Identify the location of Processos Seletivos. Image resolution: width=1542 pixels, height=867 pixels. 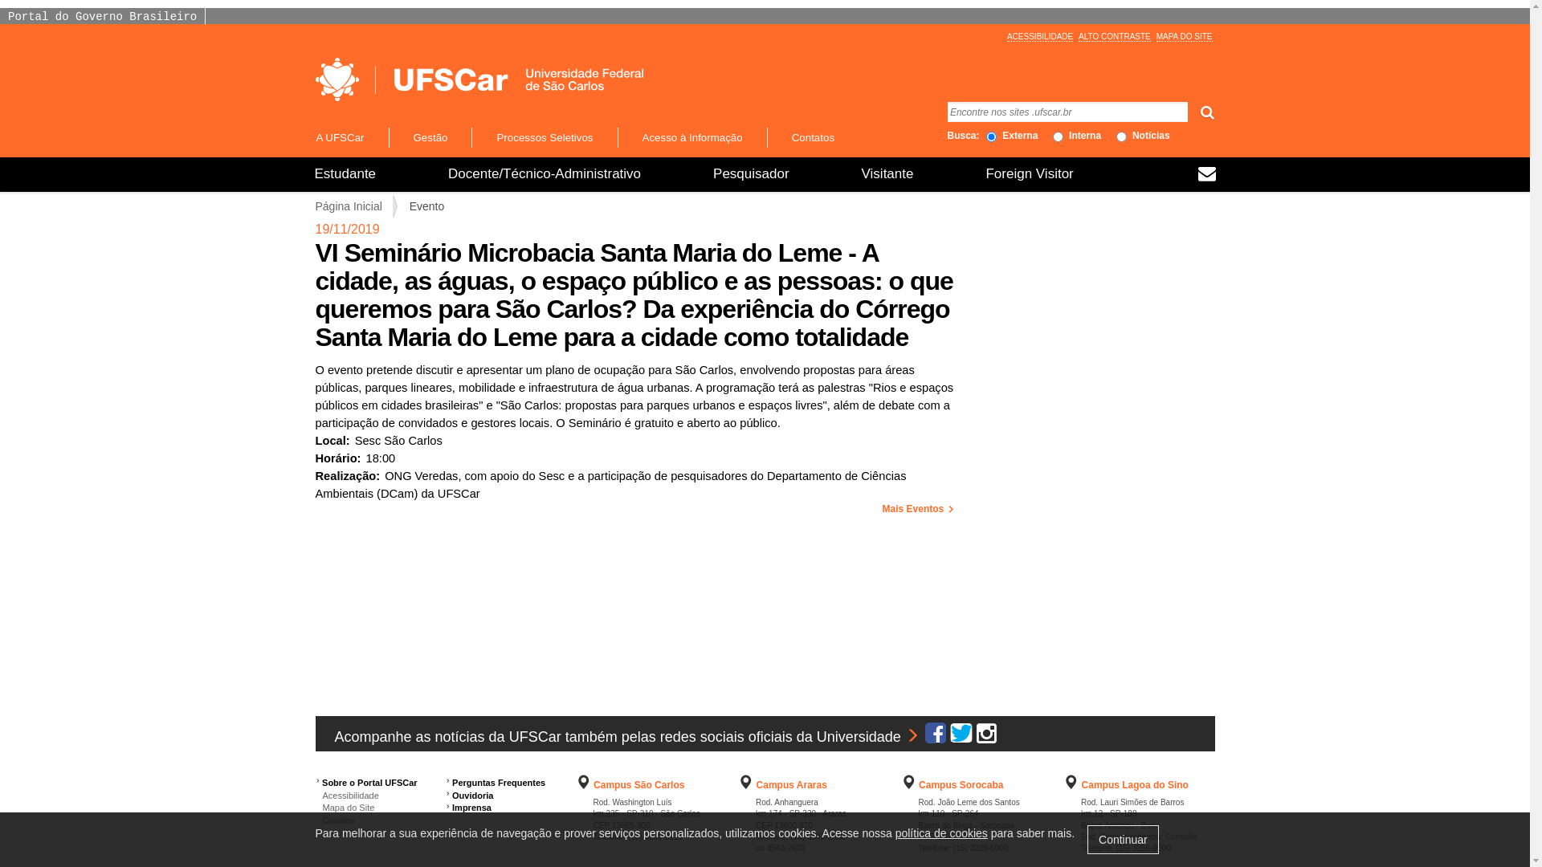
(545, 138).